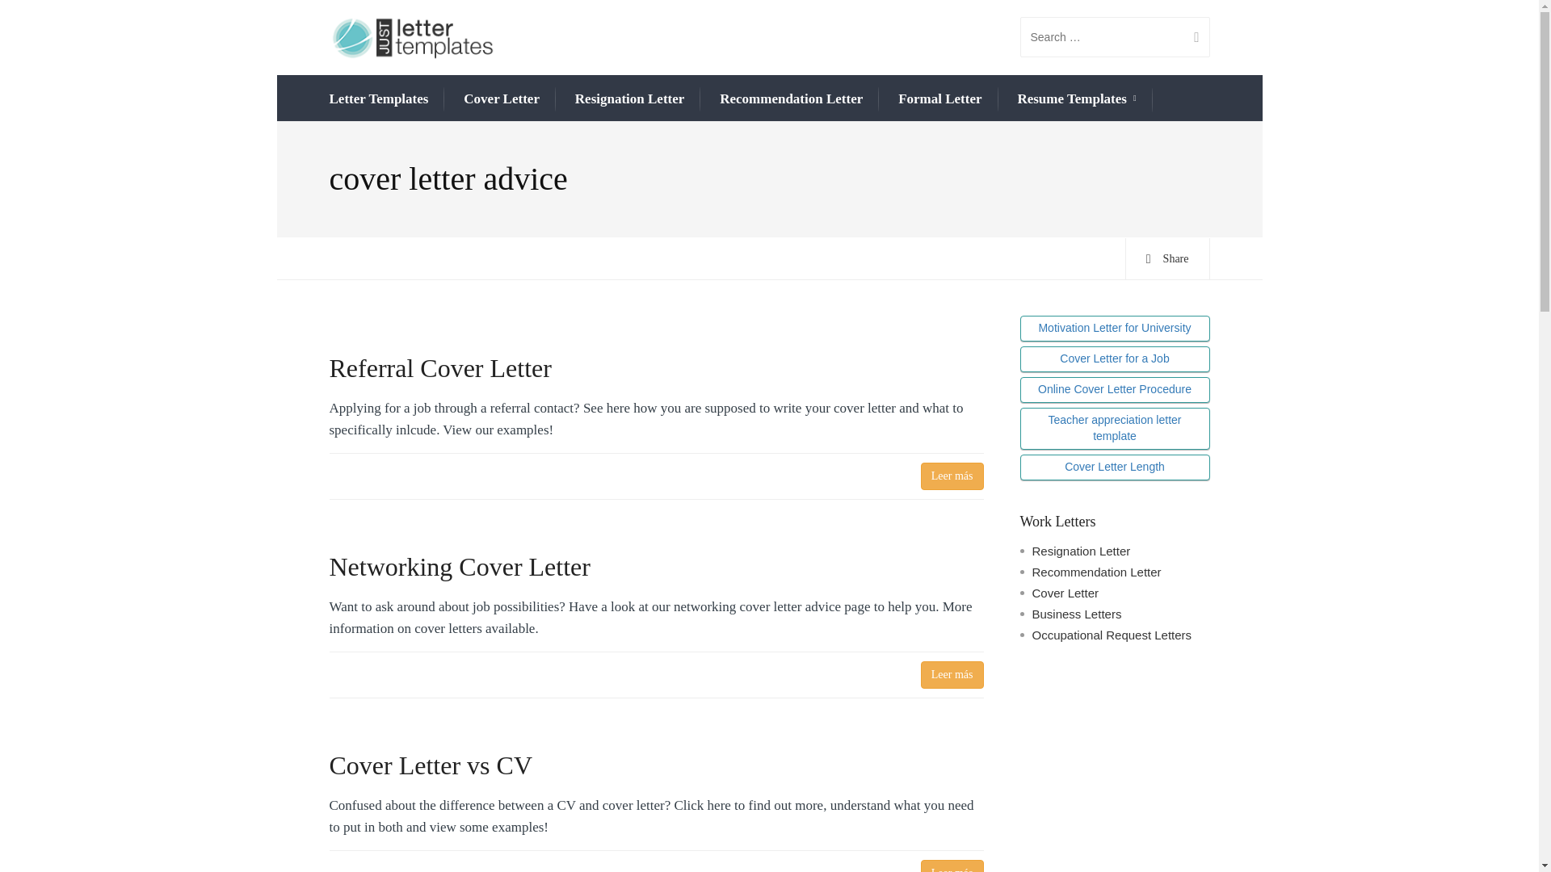 This screenshot has height=872, width=1551. Describe the element at coordinates (656, 567) in the screenshot. I see `Networking Cover Letter` at that location.